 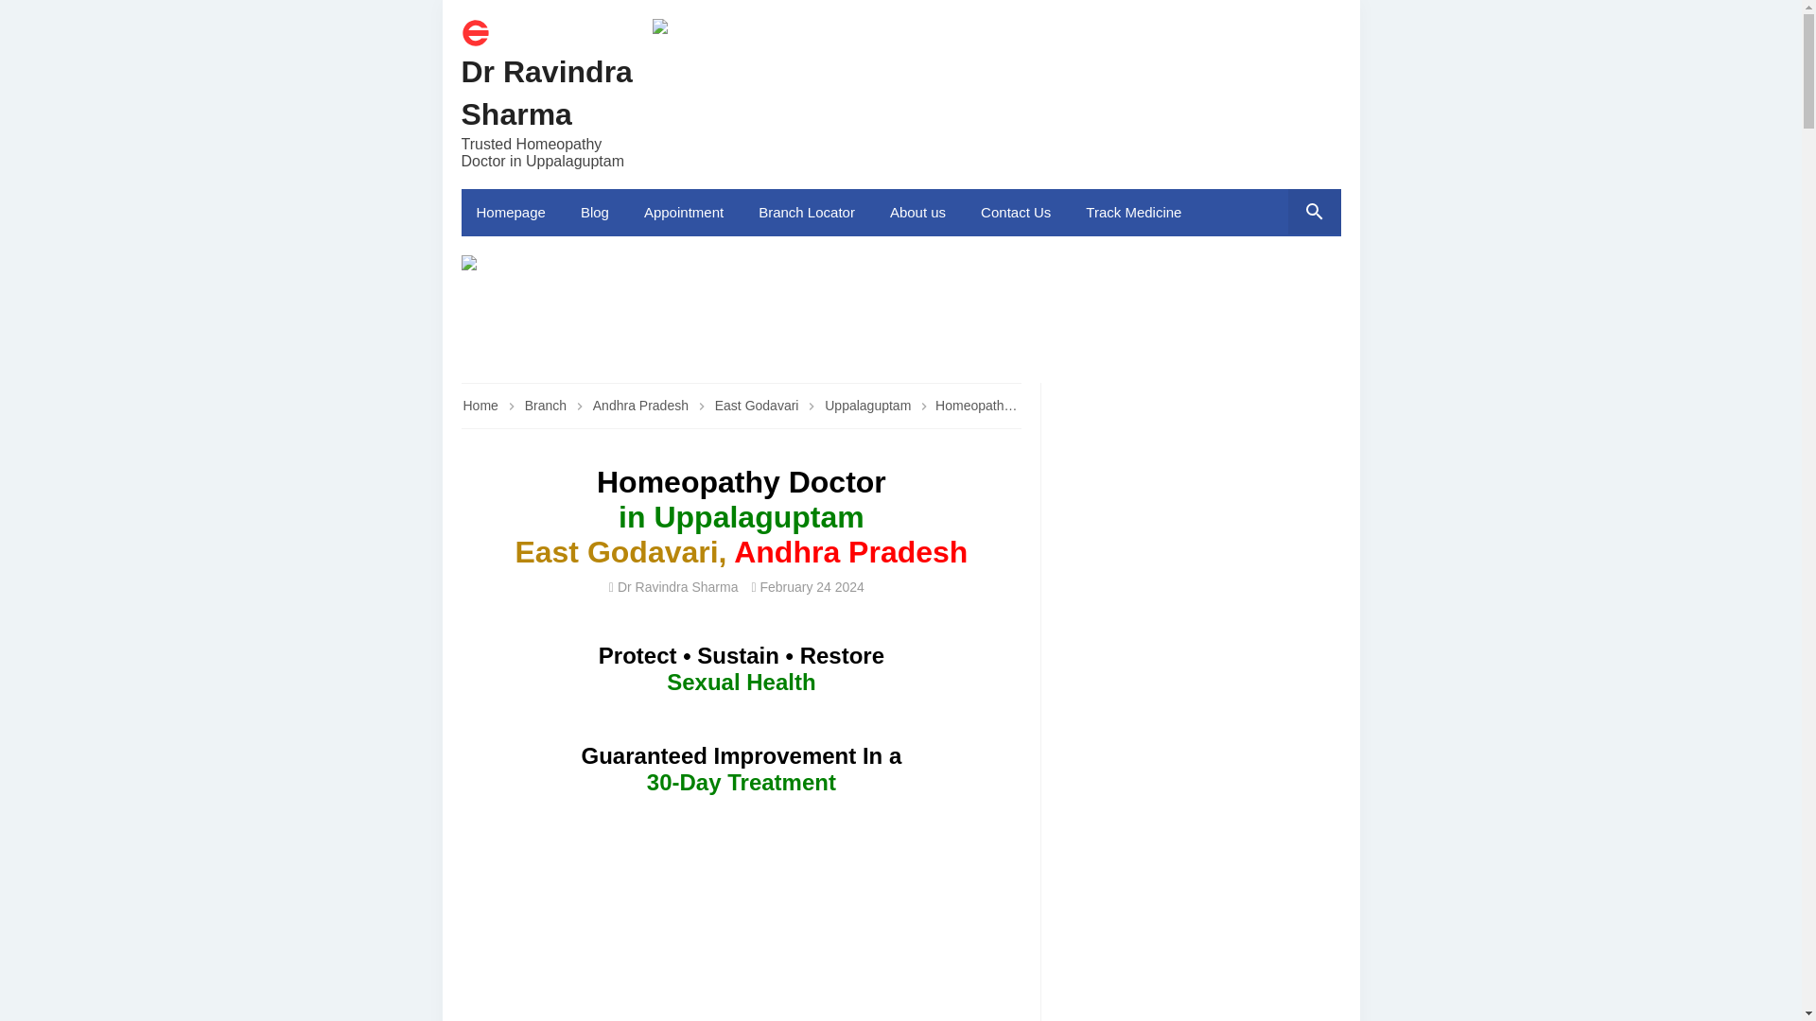 I want to click on Blog, so click(x=596, y=212).